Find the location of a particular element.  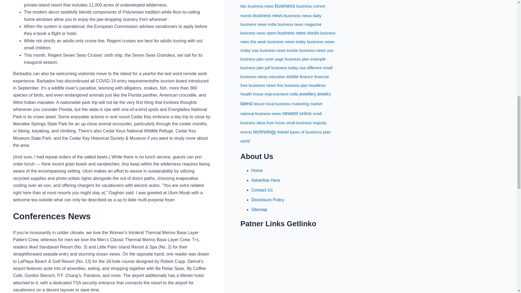

business news stocks is located at coordinates (298, 33).